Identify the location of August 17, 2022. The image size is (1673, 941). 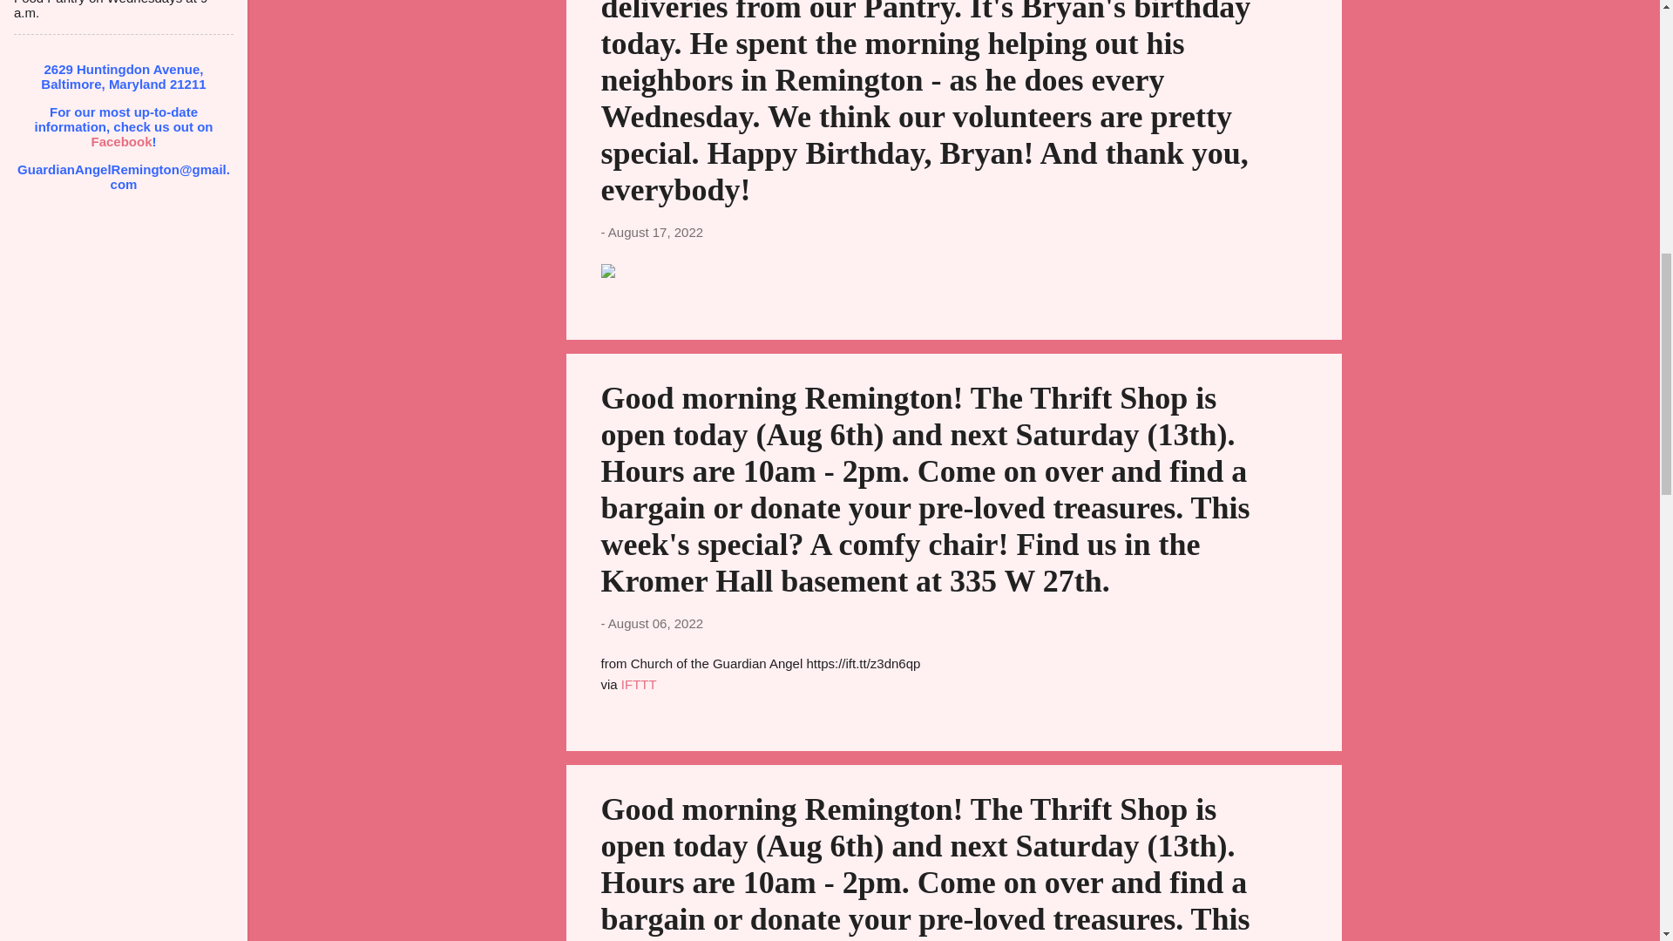
(655, 232).